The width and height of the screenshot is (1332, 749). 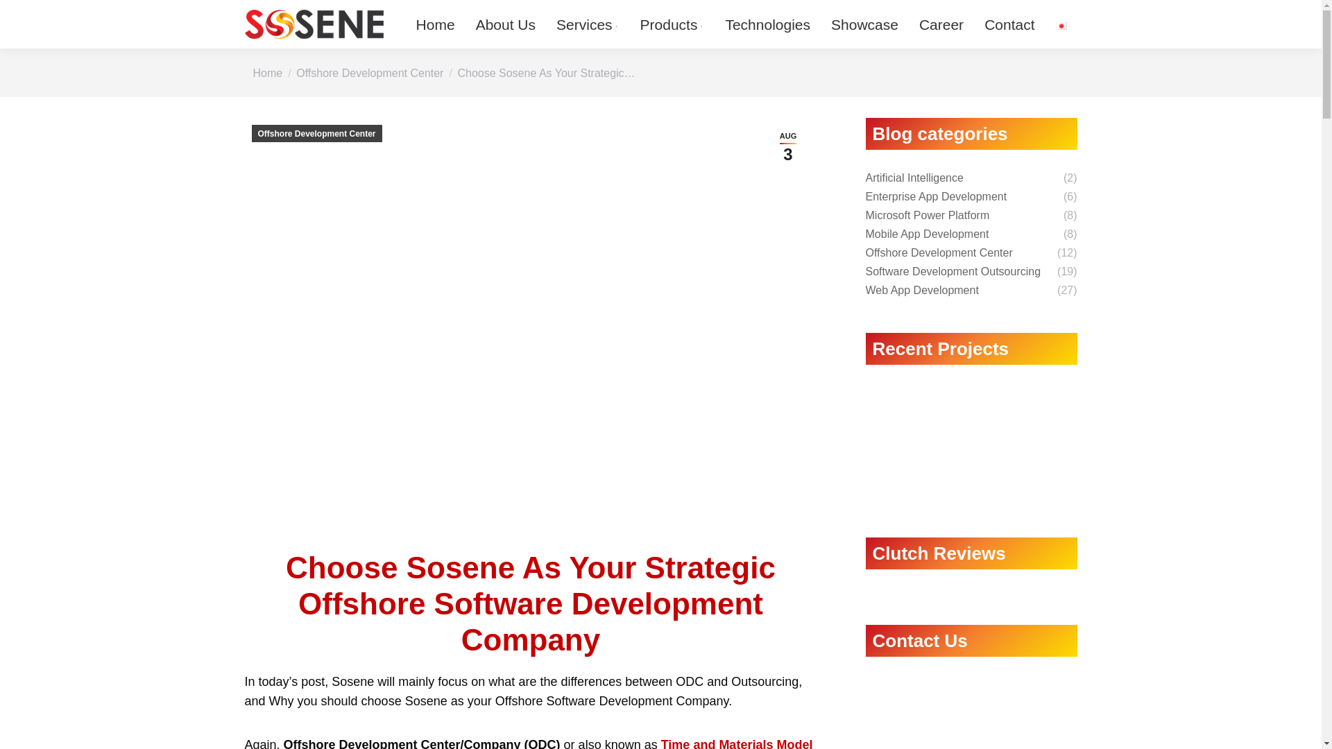 I want to click on 11:01 am, so click(x=268, y=72).